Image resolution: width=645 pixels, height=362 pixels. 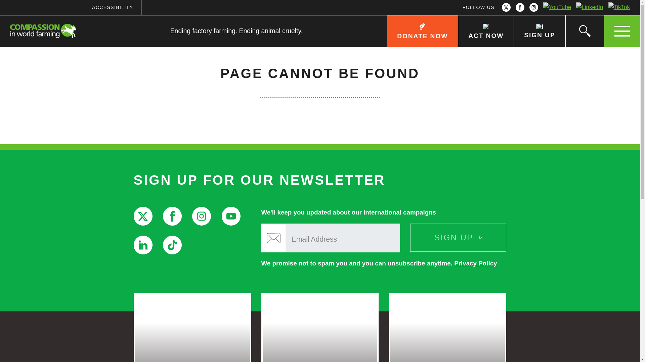 I want to click on TikTok, so click(x=619, y=7).